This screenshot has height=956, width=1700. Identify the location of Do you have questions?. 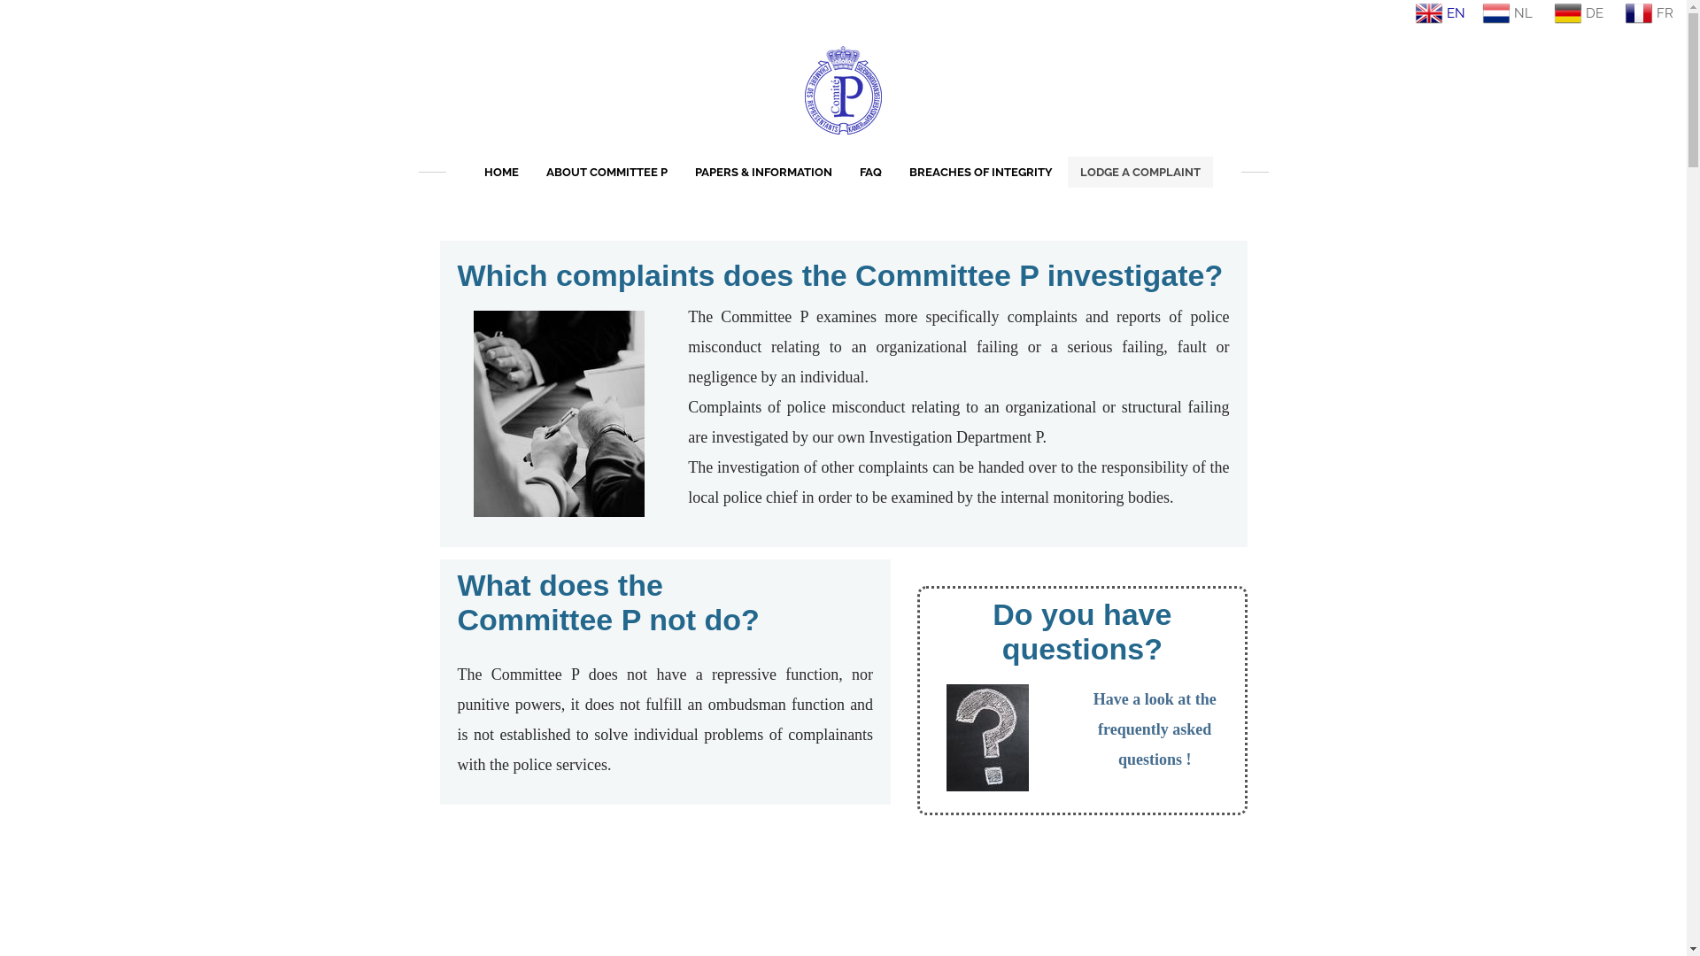
(1082, 632).